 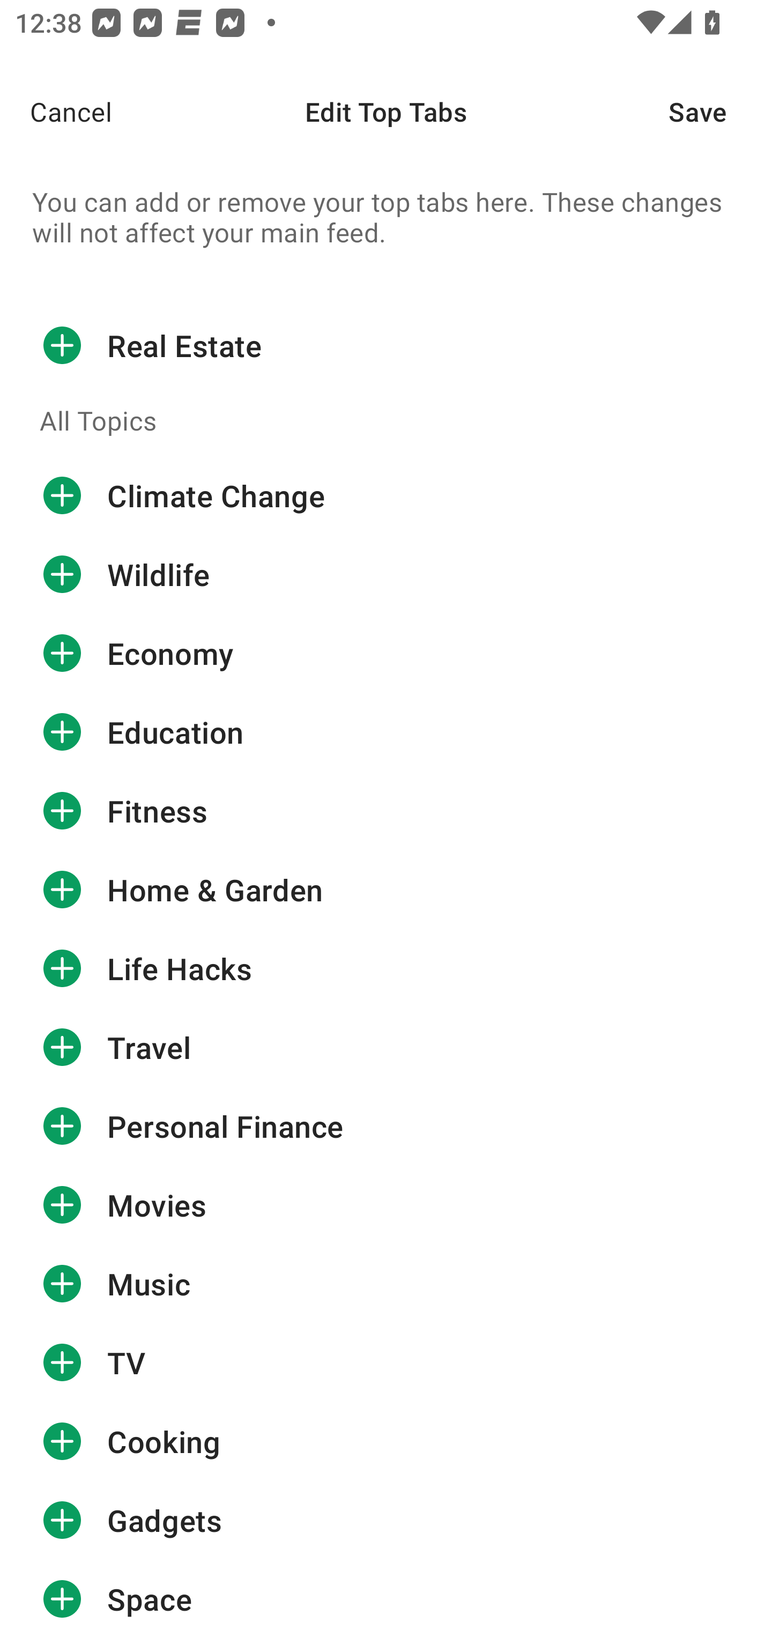 I want to click on Space, so click(x=386, y=1595).